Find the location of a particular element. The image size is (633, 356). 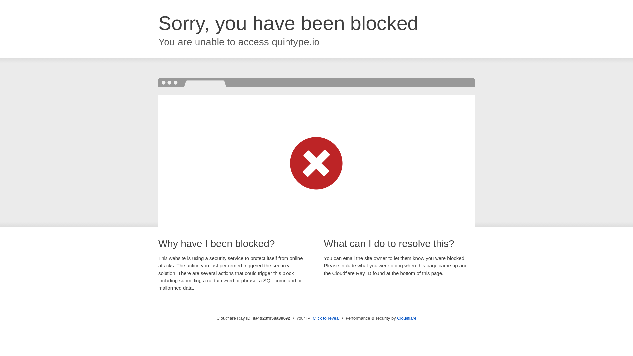

Cloudflare is located at coordinates (407, 318).